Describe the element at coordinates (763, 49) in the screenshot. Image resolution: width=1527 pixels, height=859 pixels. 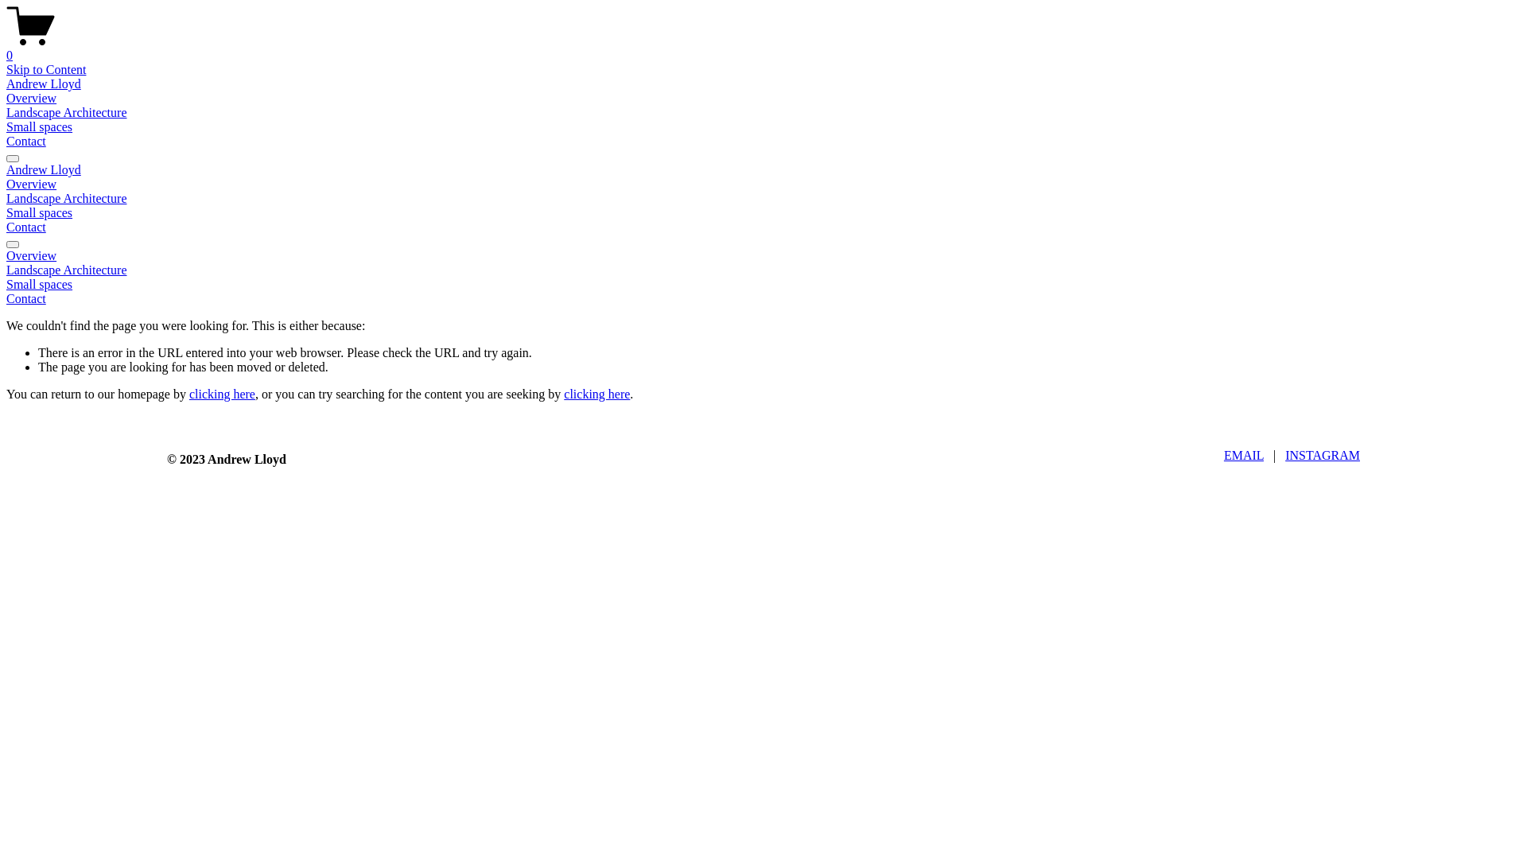
I see `0` at that location.